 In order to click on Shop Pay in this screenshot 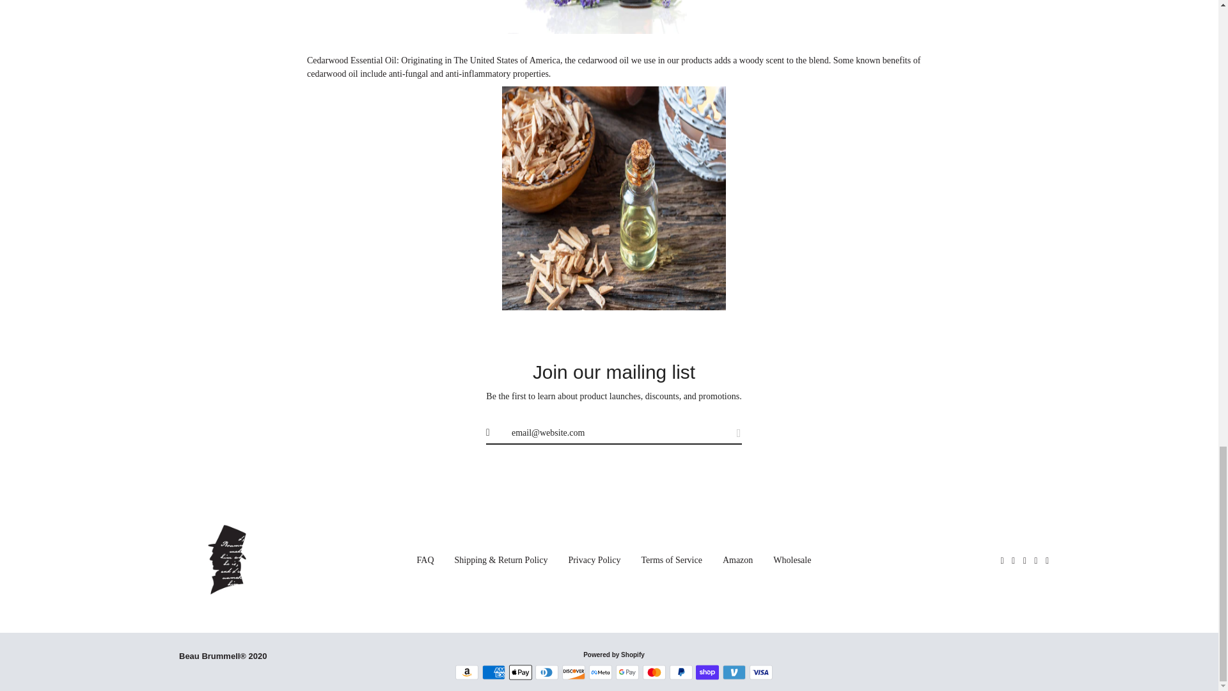, I will do `click(707, 672)`.